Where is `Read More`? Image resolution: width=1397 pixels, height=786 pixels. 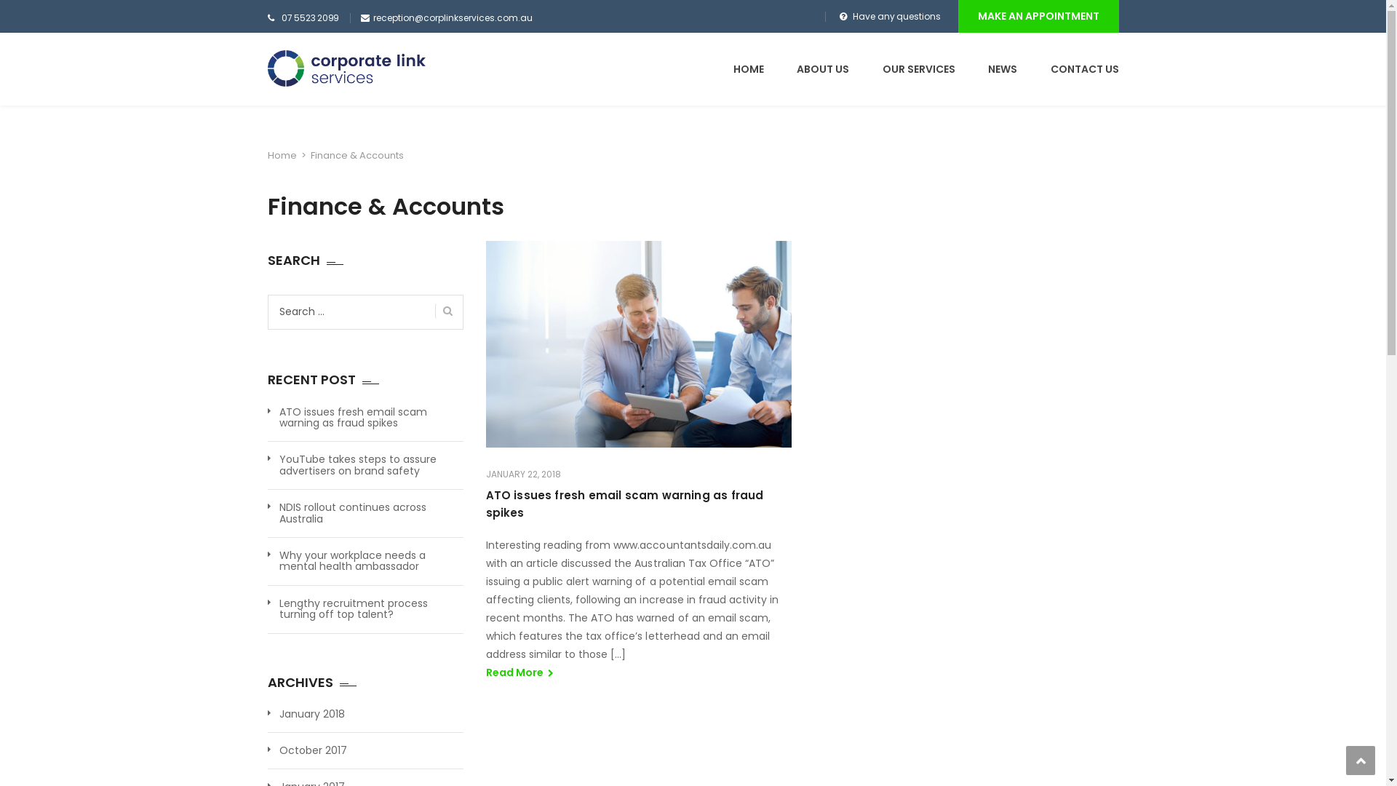
Read More is located at coordinates (520, 672).